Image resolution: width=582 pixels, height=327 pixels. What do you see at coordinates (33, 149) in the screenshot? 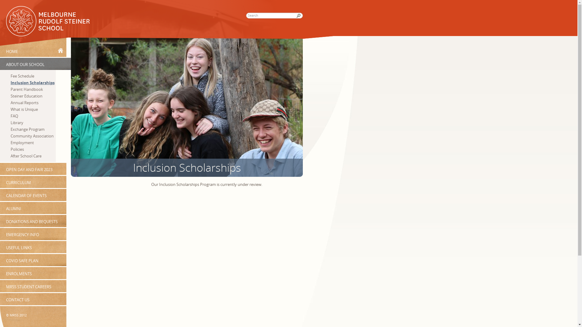
I see `Policies` at bounding box center [33, 149].